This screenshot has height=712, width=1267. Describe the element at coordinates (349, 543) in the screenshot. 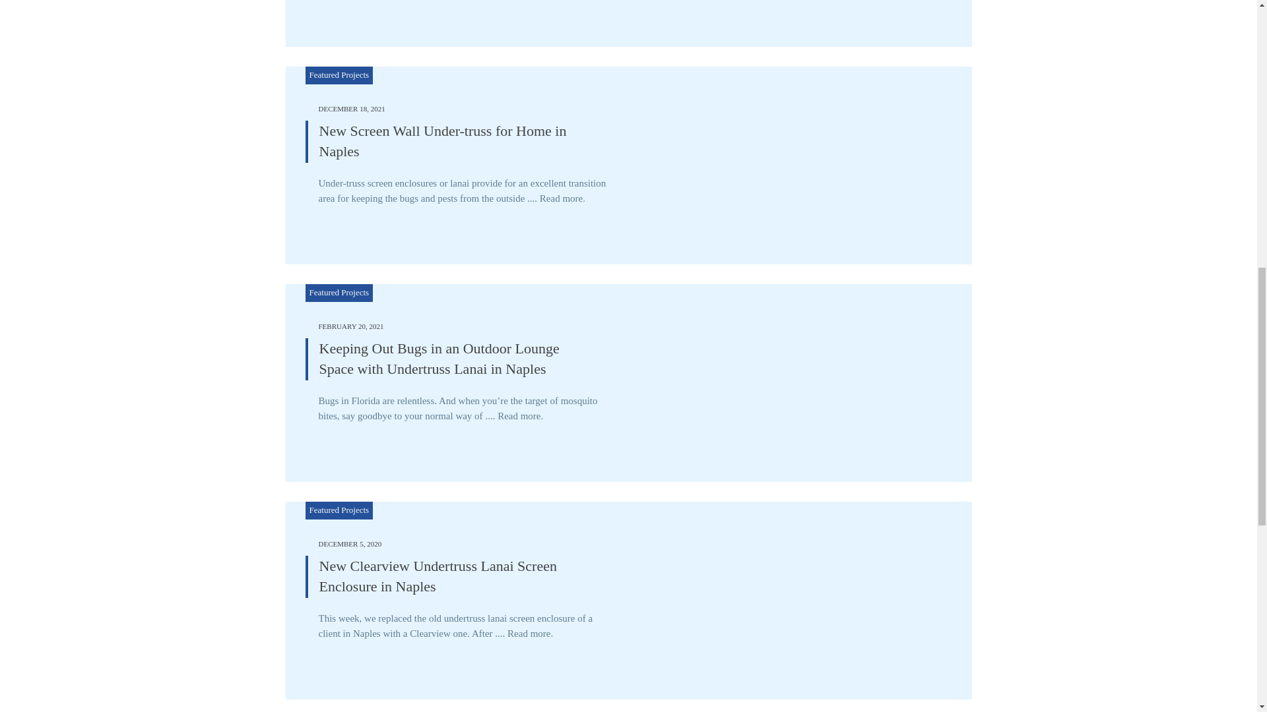

I see `December 5, 2020 ` at that location.